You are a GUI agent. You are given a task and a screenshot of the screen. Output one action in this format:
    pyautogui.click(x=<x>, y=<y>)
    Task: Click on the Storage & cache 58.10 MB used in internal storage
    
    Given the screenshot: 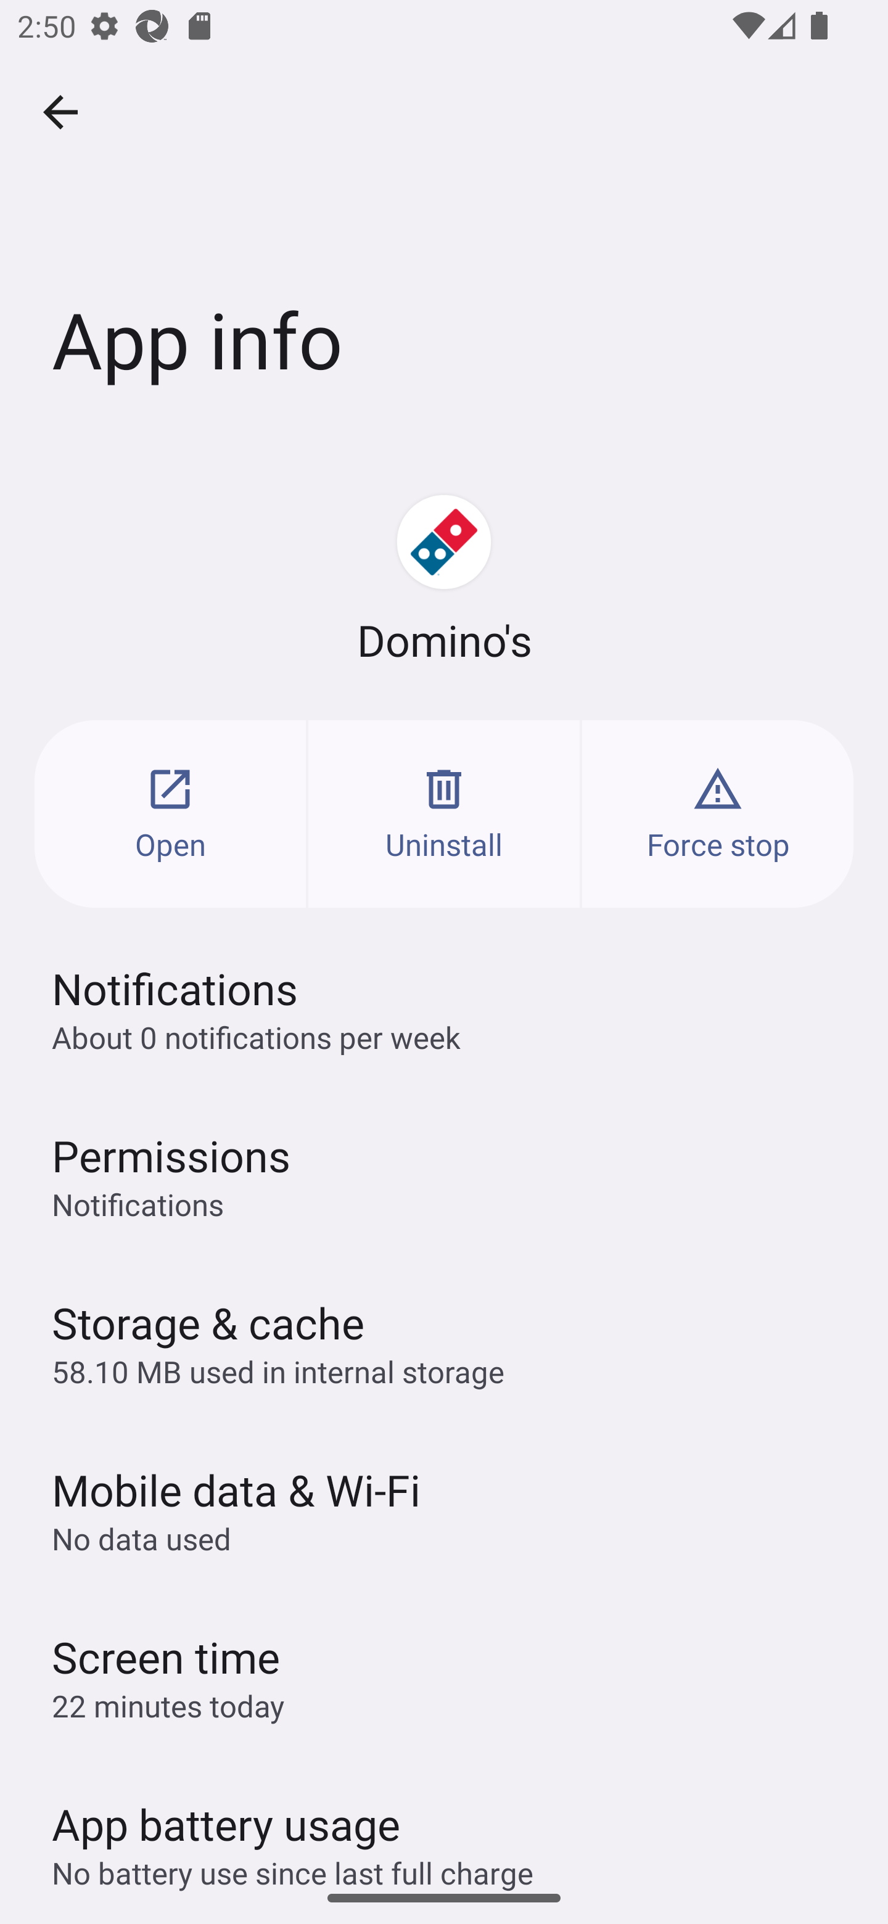 What is the action you would take?
    pyautogui.click(x=444, y=1342)
    